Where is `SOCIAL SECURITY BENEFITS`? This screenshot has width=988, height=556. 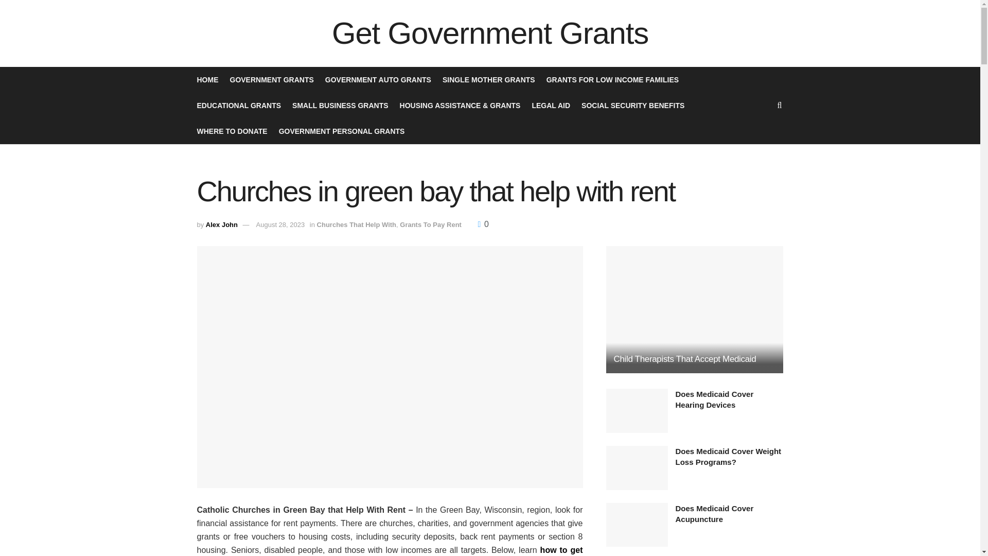
SOCIAL SECURITY BENEFITS is located at coordinates (633, 106).